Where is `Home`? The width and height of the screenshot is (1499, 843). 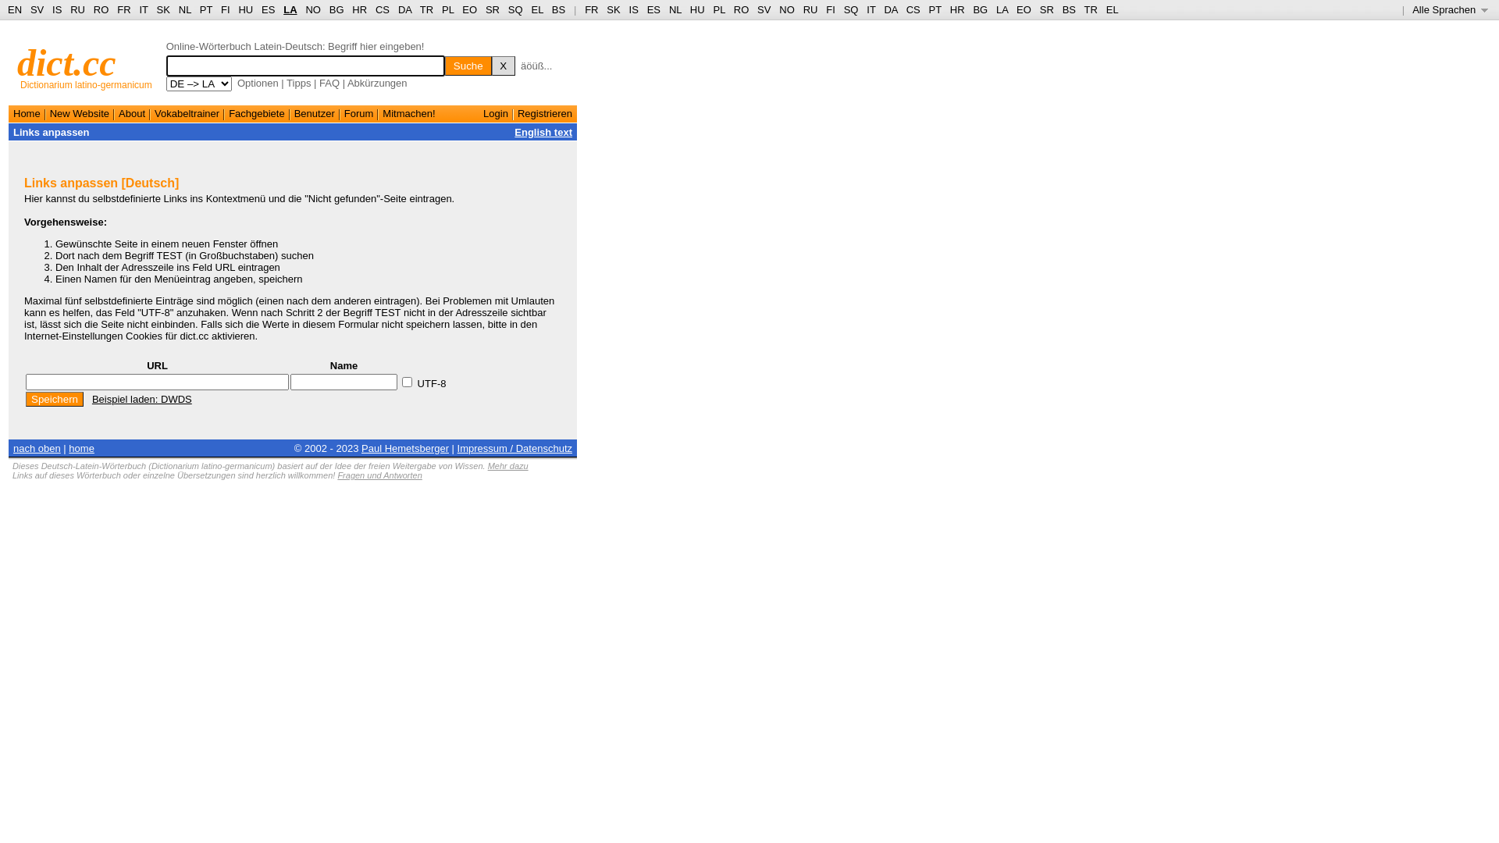
Home is located at coordinates (27, 114).